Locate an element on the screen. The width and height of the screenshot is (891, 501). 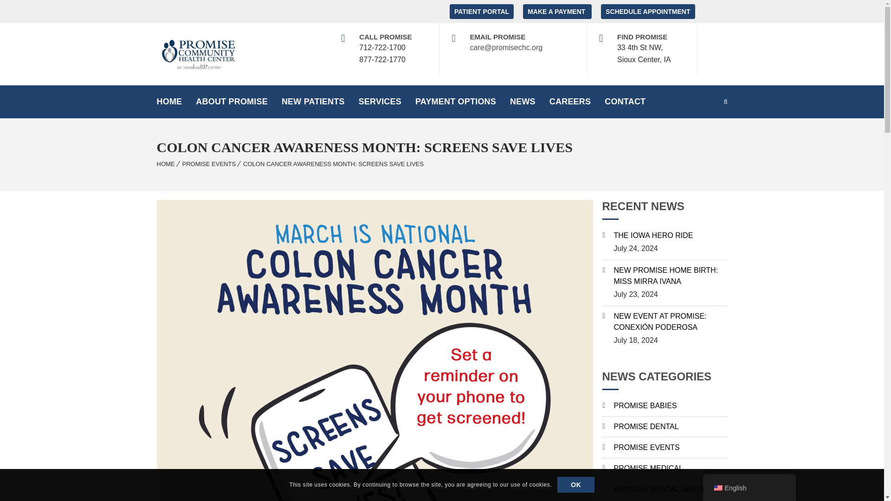
English is located at coordinates (717, 488).